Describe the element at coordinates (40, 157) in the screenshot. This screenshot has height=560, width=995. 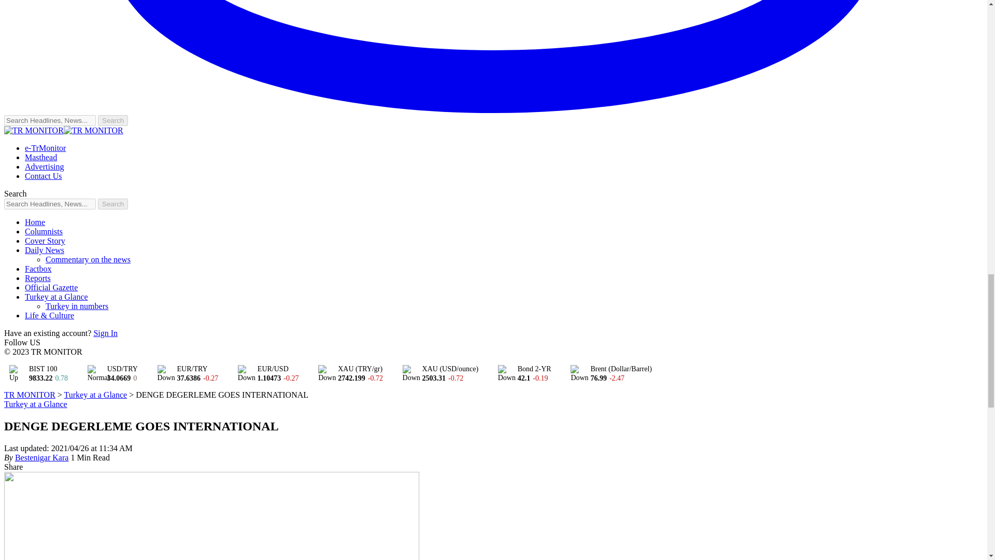
I see `Masthead` at that location.